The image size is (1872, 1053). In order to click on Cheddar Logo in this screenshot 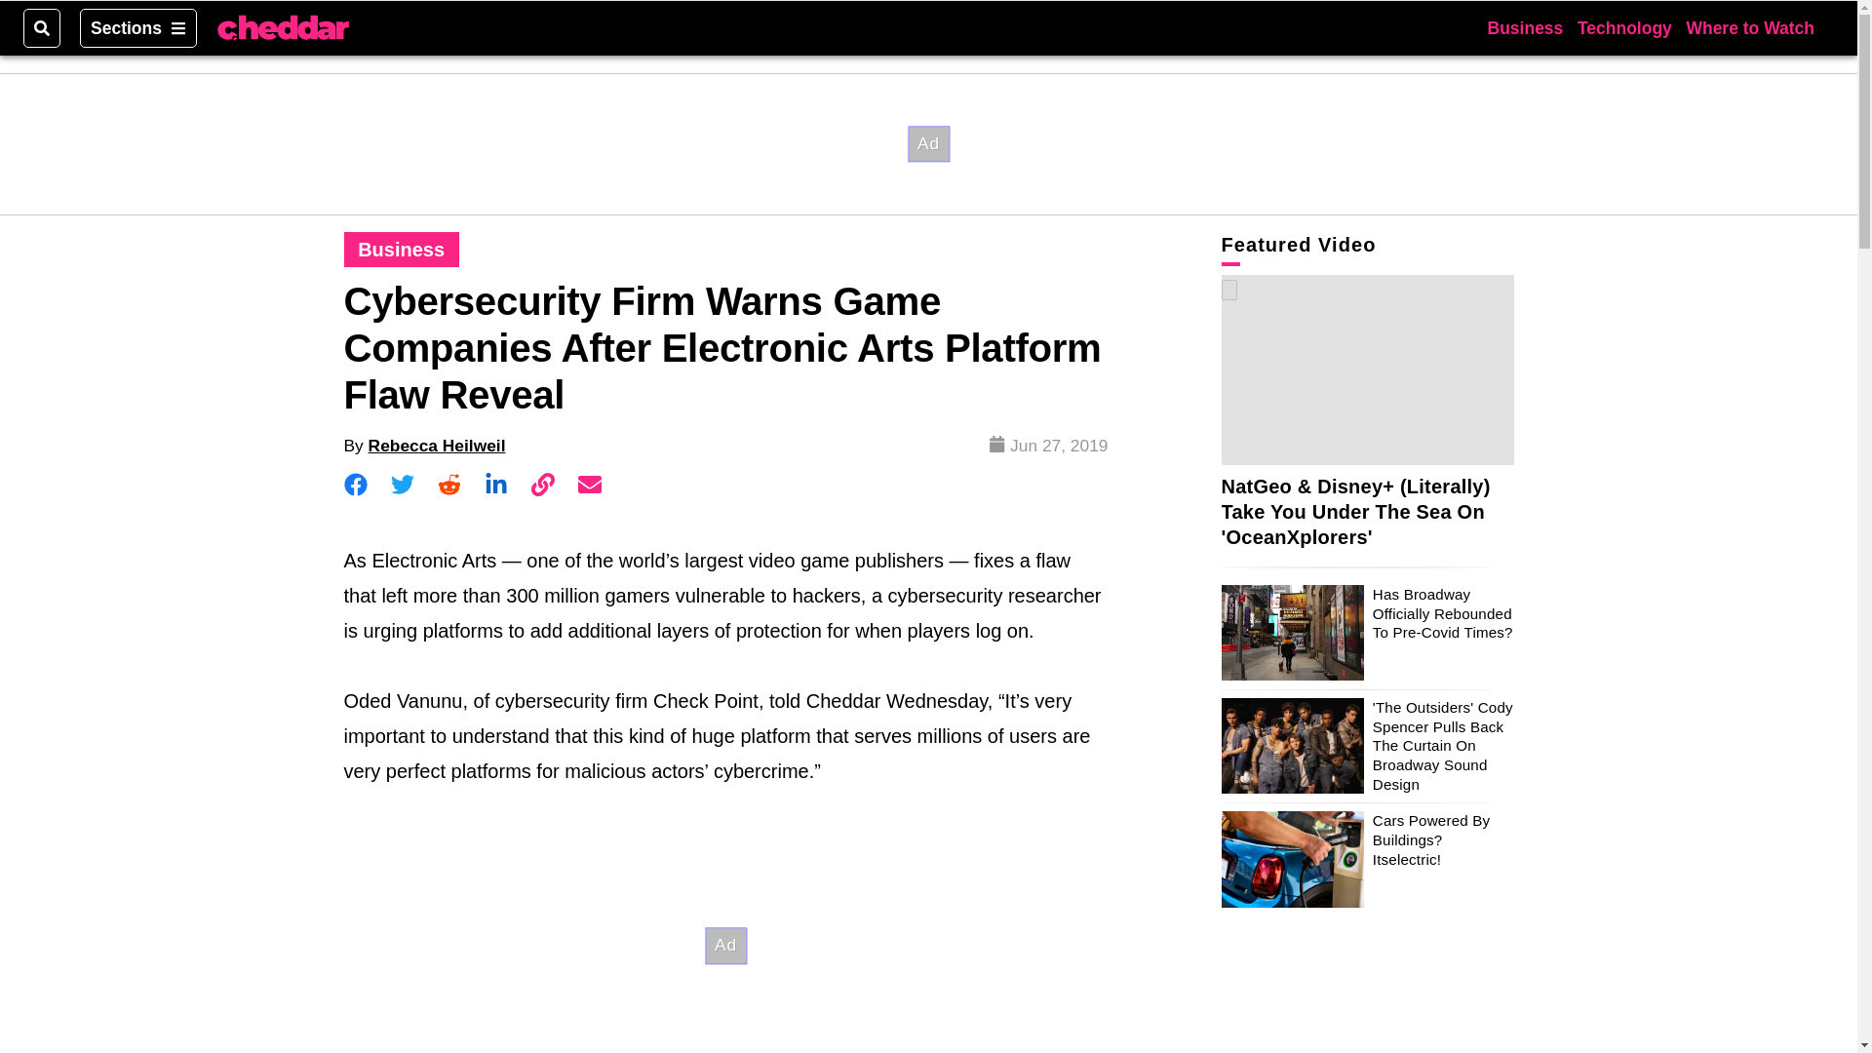, I will do `click(283, 28)`.